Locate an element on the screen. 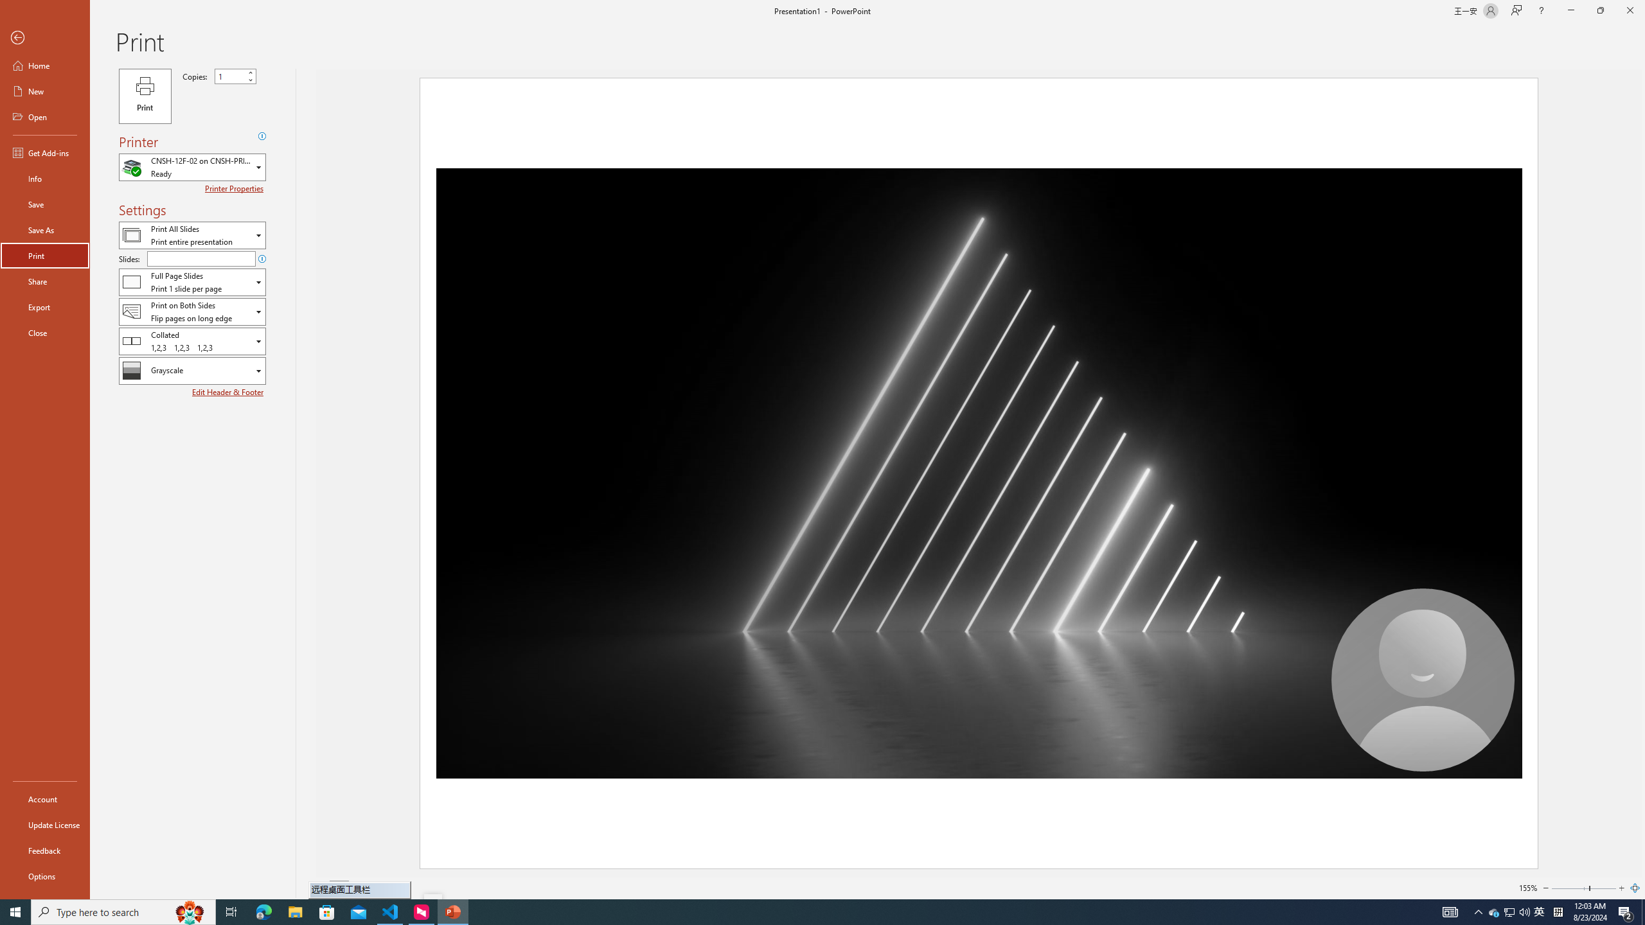 The height and width of the screenshot is (925, 1645). Zoom In is located at coordinates (1621, 888).